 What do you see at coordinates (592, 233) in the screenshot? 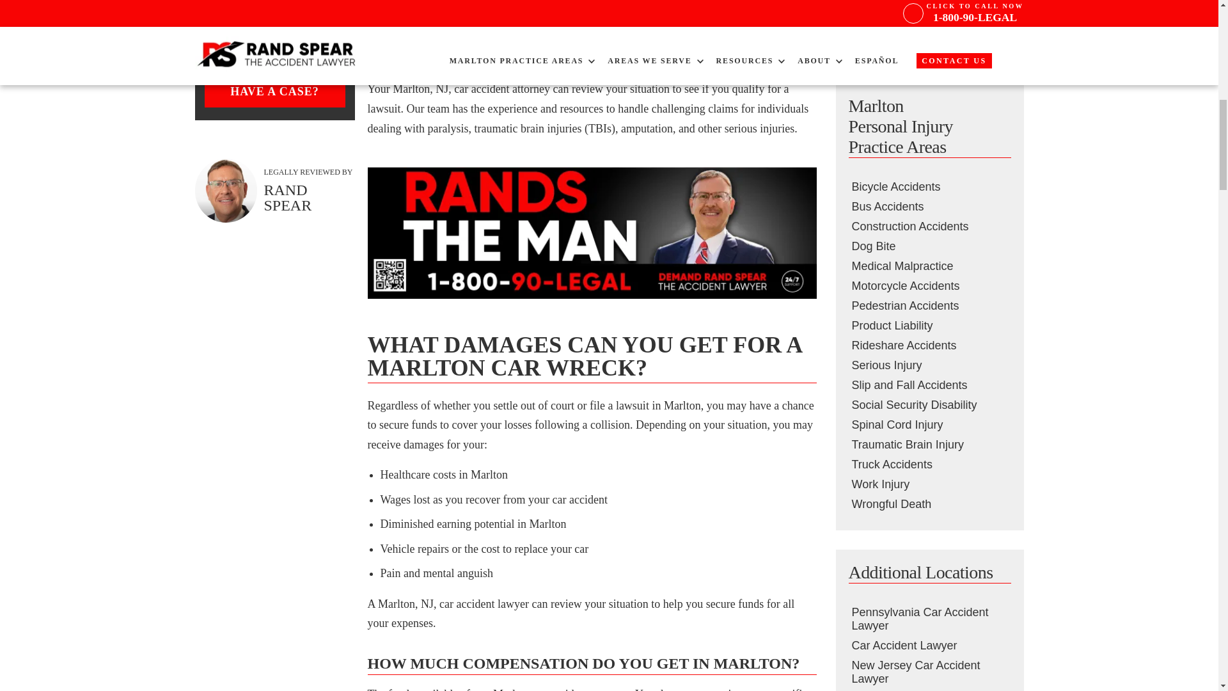
I see `Rands The Man` at bounding box center [592, 233].